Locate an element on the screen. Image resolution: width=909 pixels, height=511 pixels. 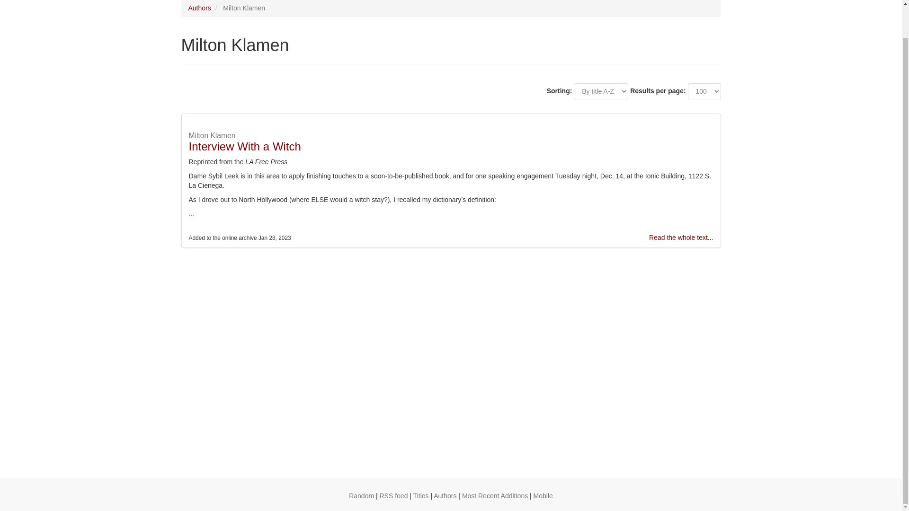
RSS feed is located at coordinates (394, 496).